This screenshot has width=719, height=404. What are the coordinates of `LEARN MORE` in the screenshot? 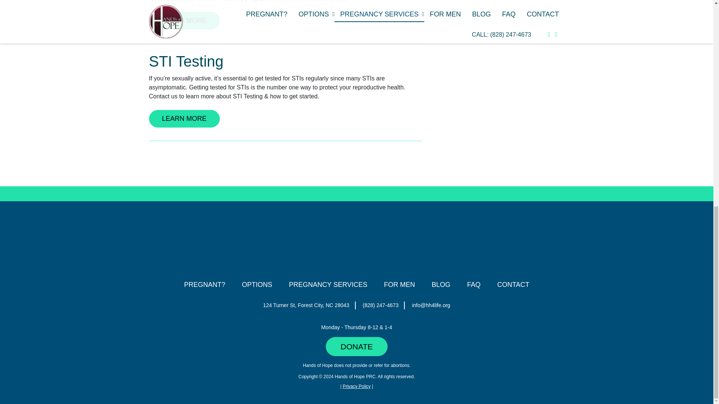 It's located at (184, 21).